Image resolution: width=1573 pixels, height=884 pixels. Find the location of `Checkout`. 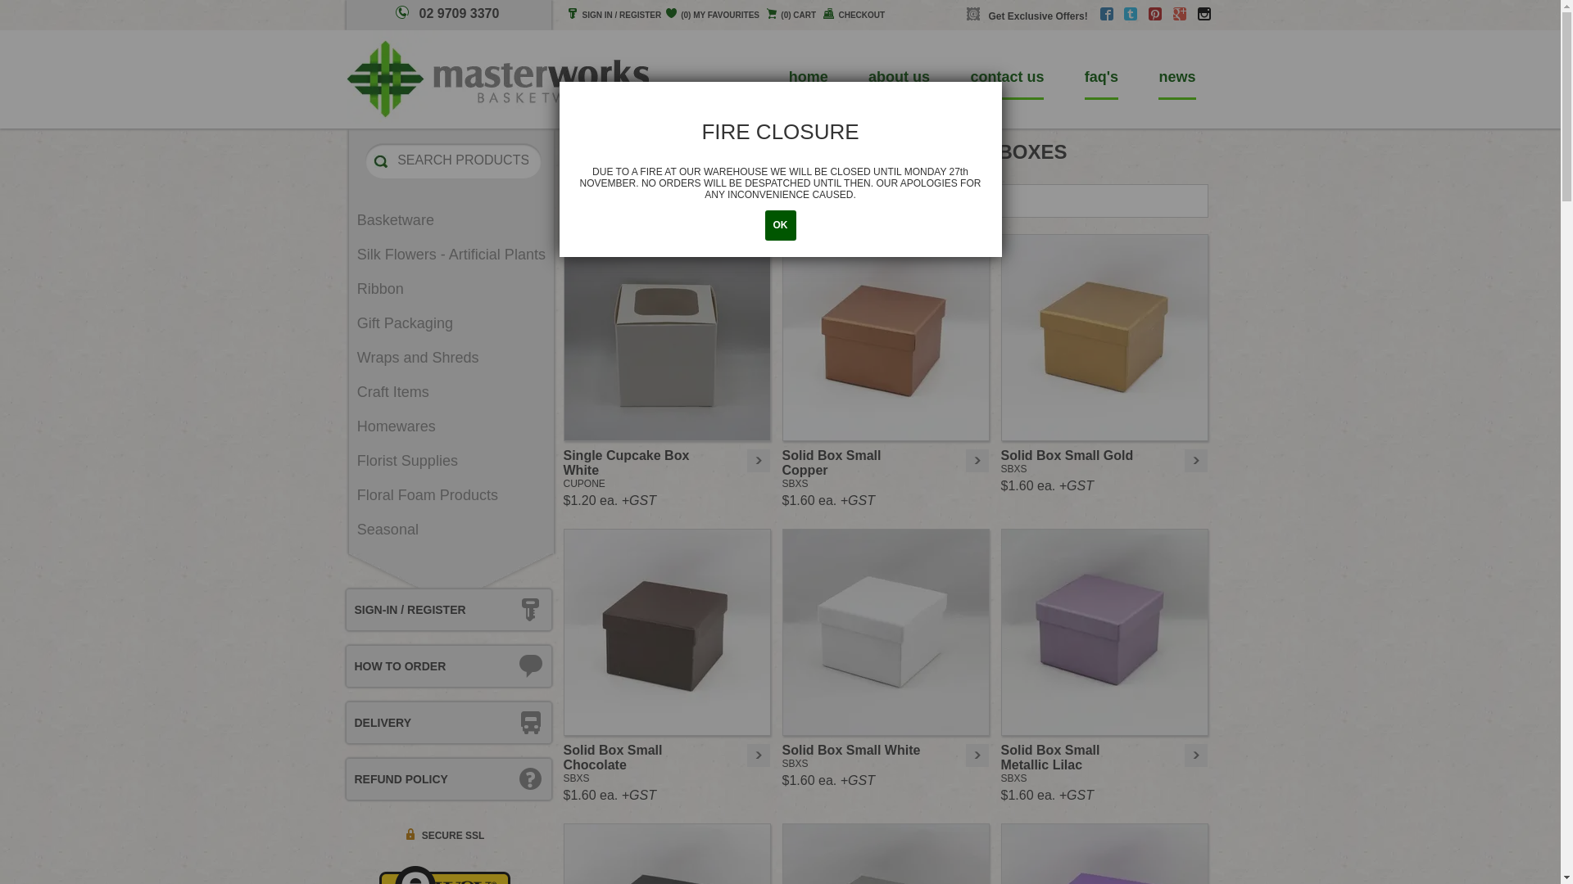

Checkout is located at coordinates (854, 15).